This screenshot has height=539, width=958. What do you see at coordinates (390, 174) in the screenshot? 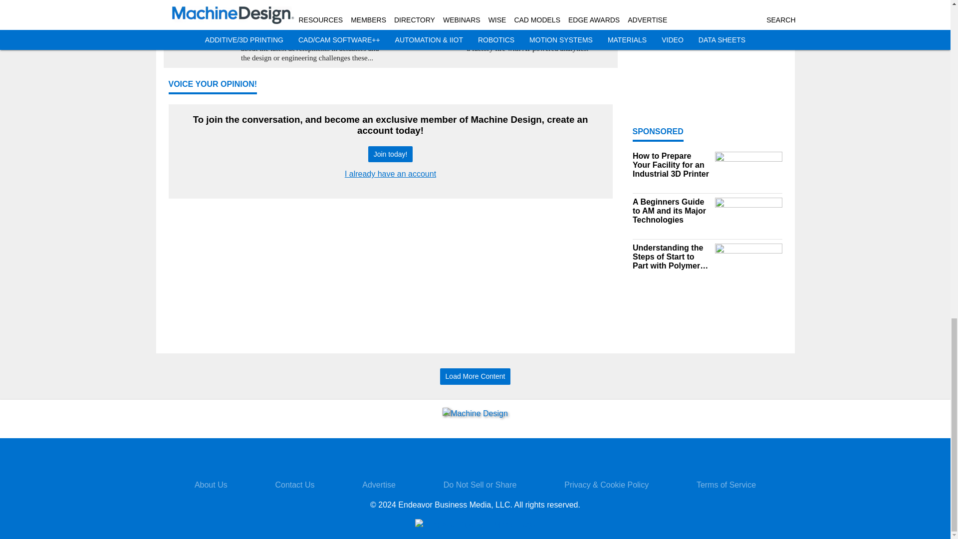
I see `I already have an account` at bounding box center [390, 174].